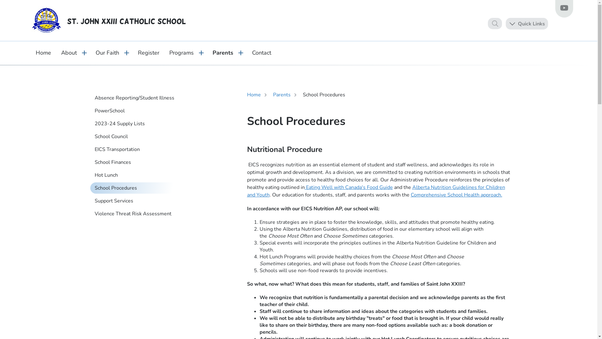 Image resolution: width=602 pixels, height=339 pixels. I want to click on PowerSchool, so click(136, 111).